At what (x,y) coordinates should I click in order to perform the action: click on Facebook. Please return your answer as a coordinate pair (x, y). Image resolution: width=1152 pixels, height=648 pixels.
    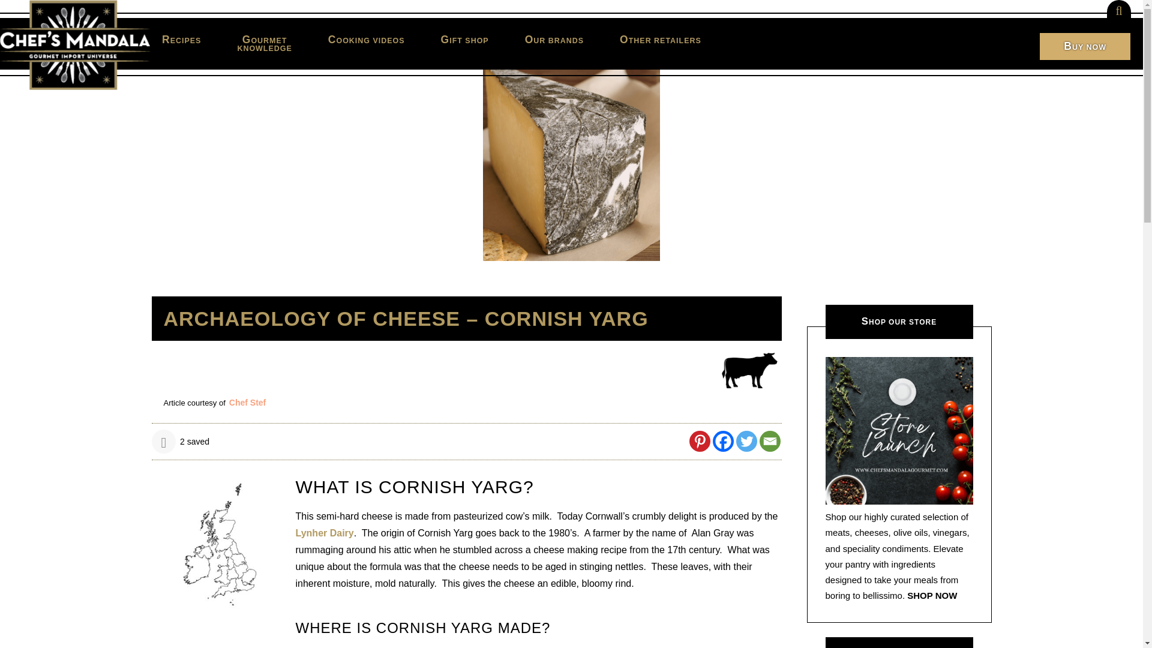
    Looking at the image, I should click on (264, 43).